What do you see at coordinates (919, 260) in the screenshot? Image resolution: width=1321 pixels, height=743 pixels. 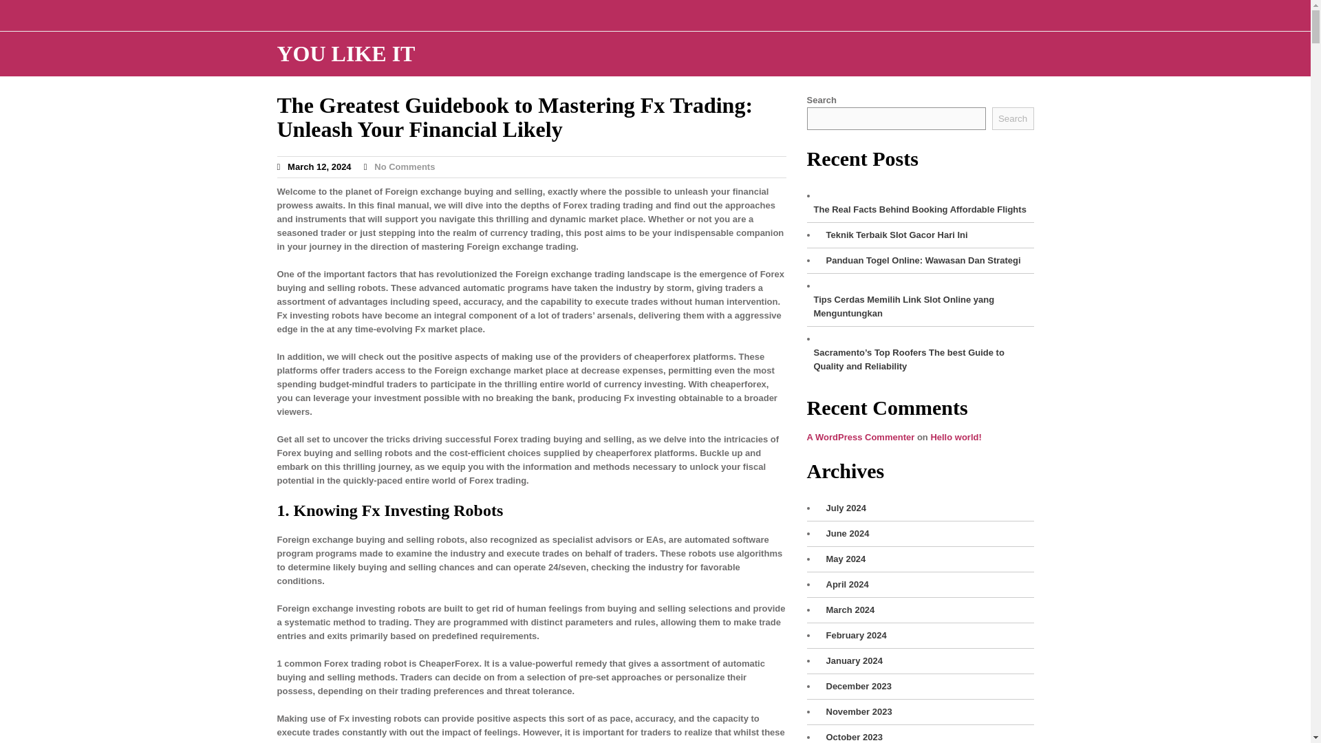 I see `Panduan Togel Online: Wawasan Dan Strategi` at bounding box center [919, 260].